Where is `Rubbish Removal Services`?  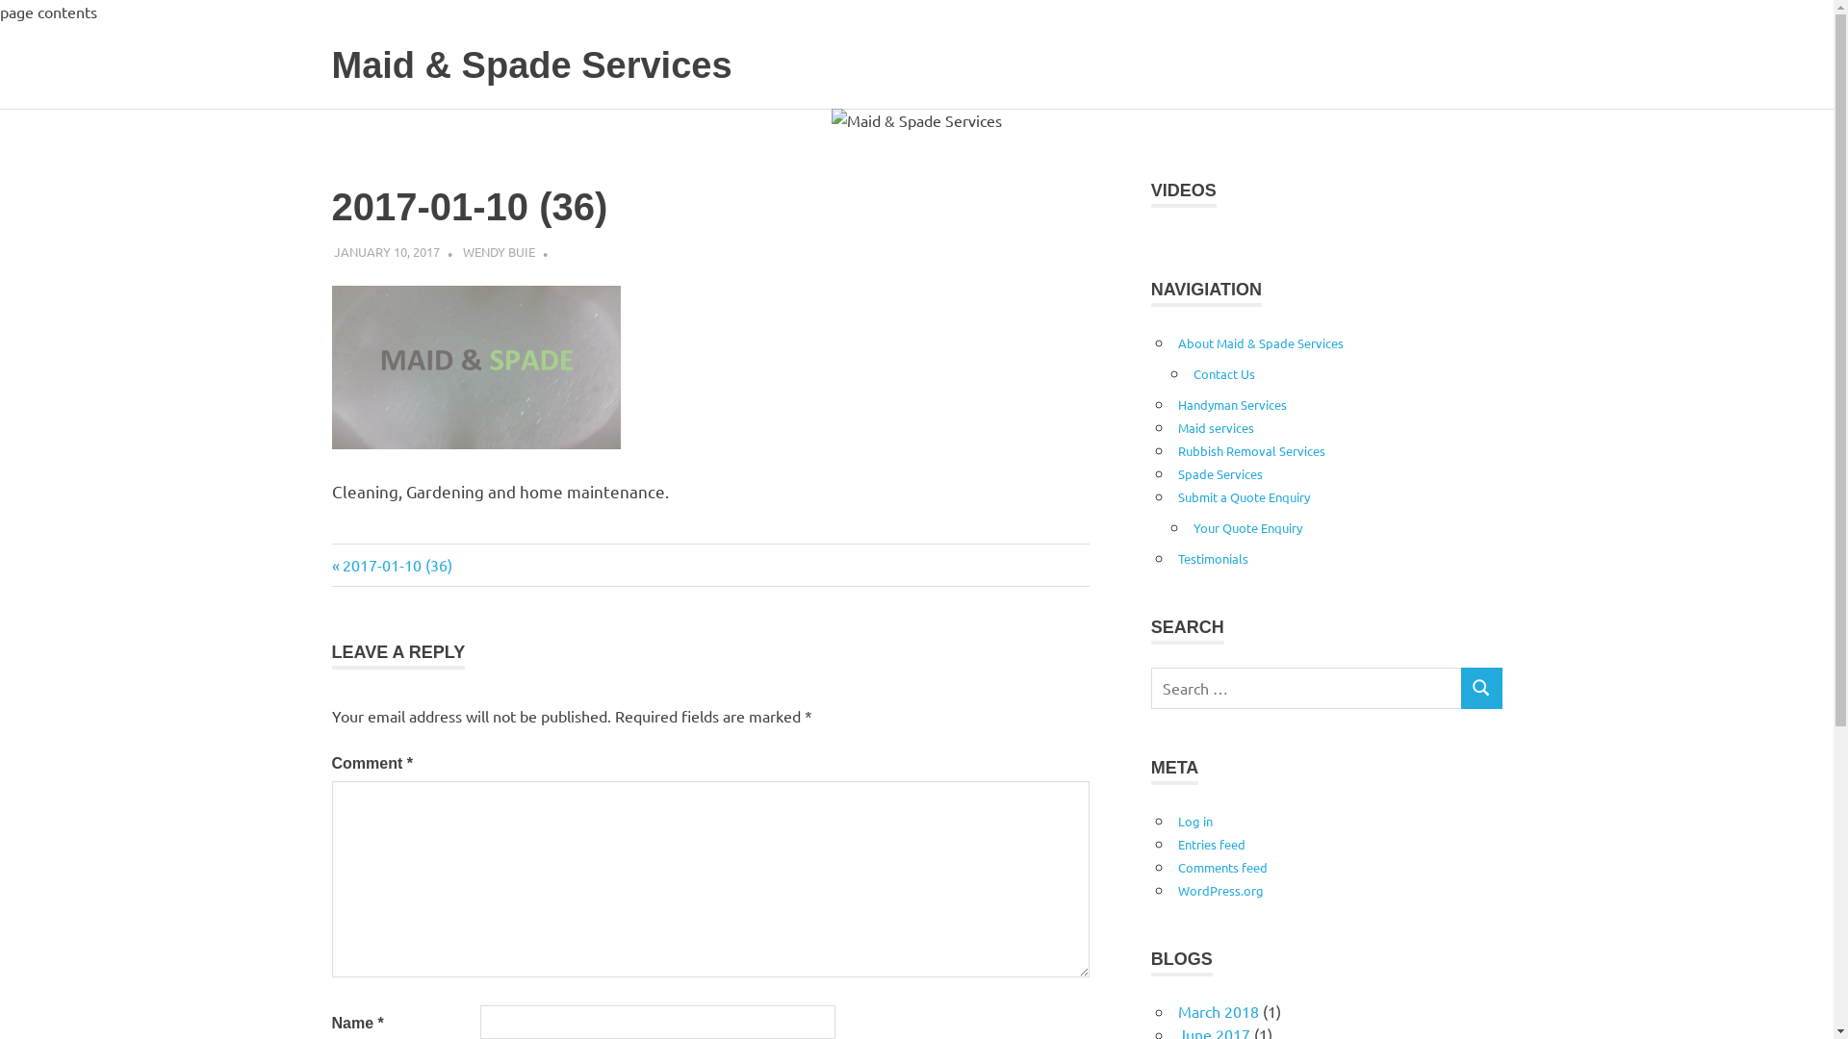
Rubbish Removal Services is located at coordinates (1251, 450).